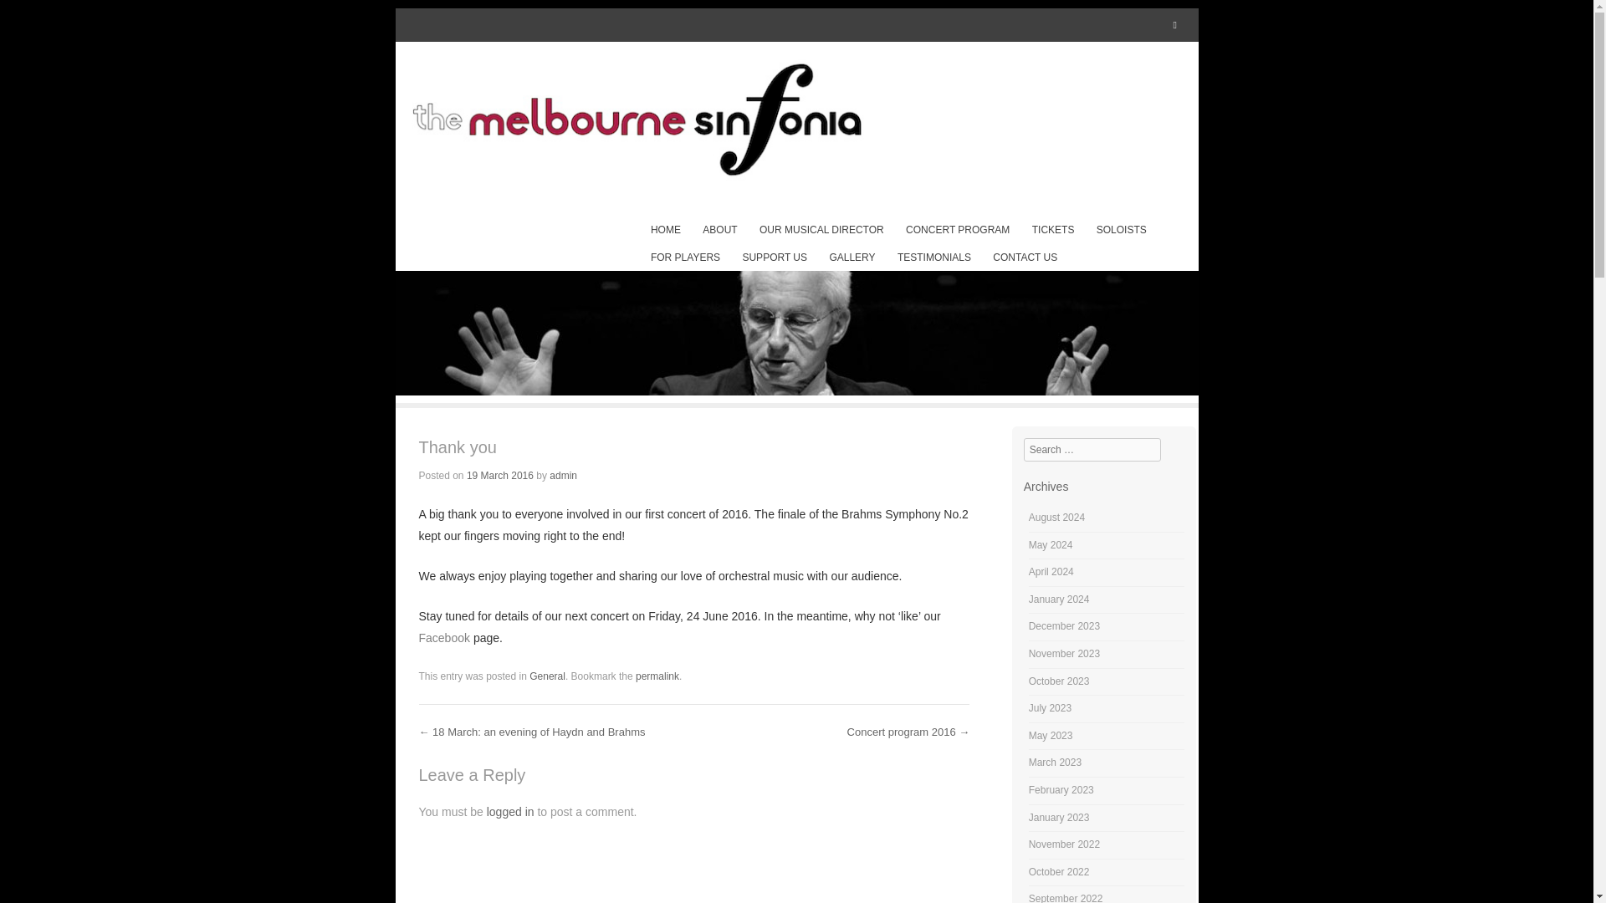 This screenshot has width=1606, height=903. I want to click on View all posts by admin, so click(562, 475).